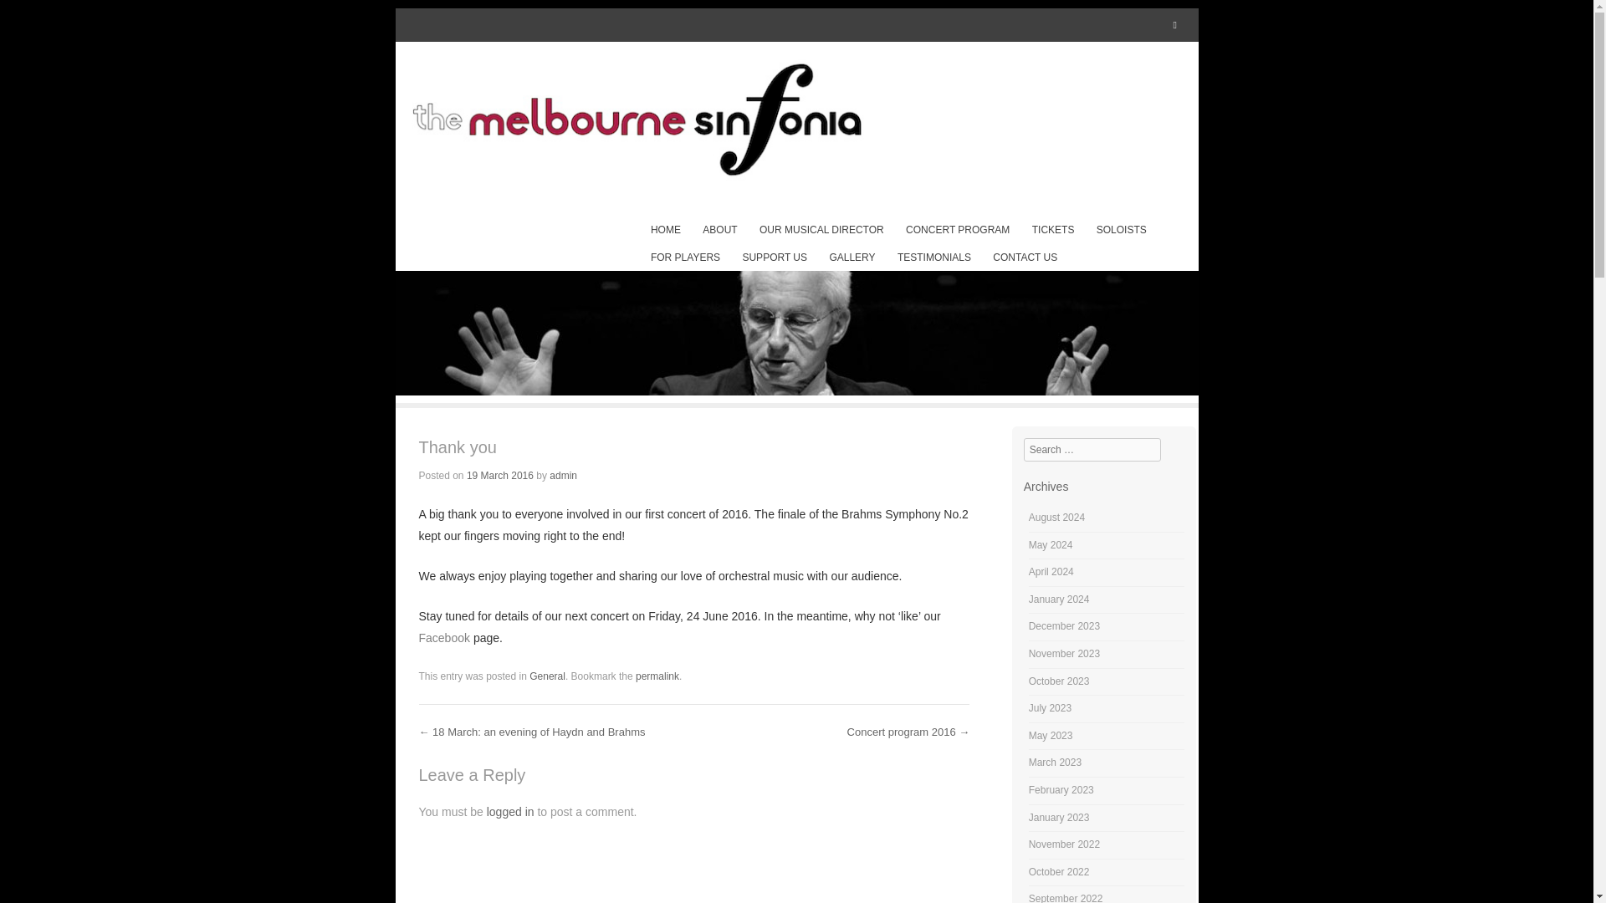 This screenshot has width=1606, height=903. I want to click on View all posts by admin, so click(562, 475).